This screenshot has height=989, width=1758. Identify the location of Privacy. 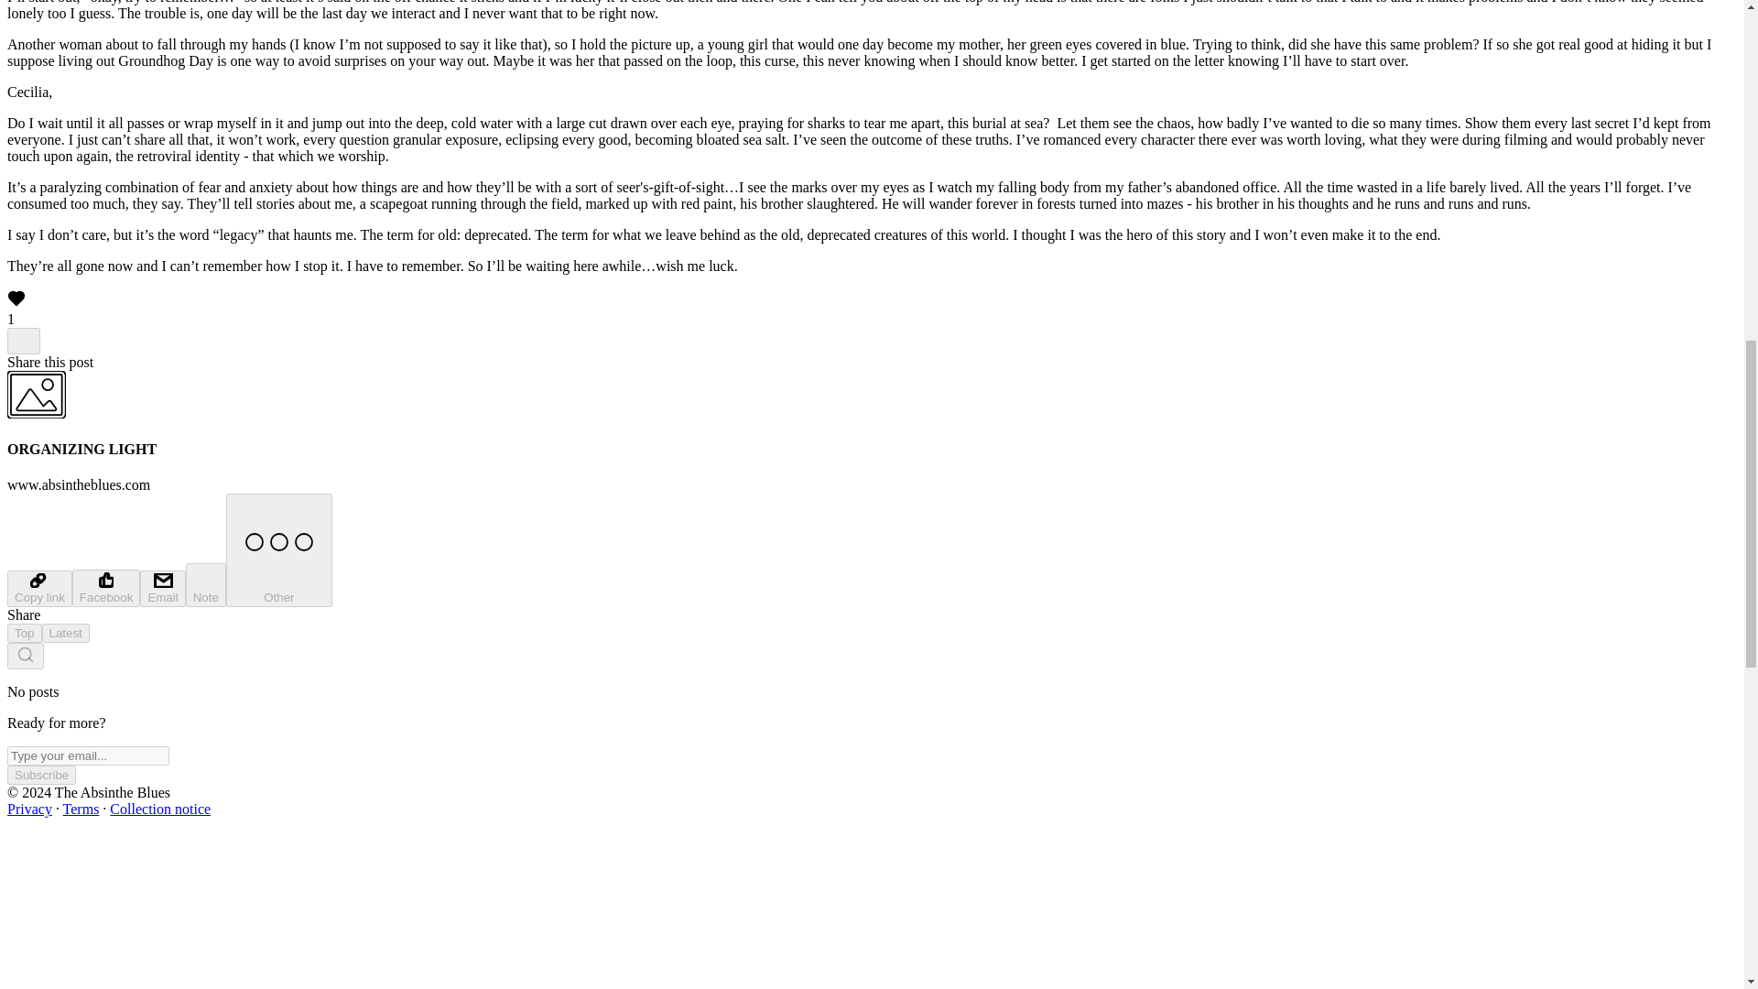
(29, 809).